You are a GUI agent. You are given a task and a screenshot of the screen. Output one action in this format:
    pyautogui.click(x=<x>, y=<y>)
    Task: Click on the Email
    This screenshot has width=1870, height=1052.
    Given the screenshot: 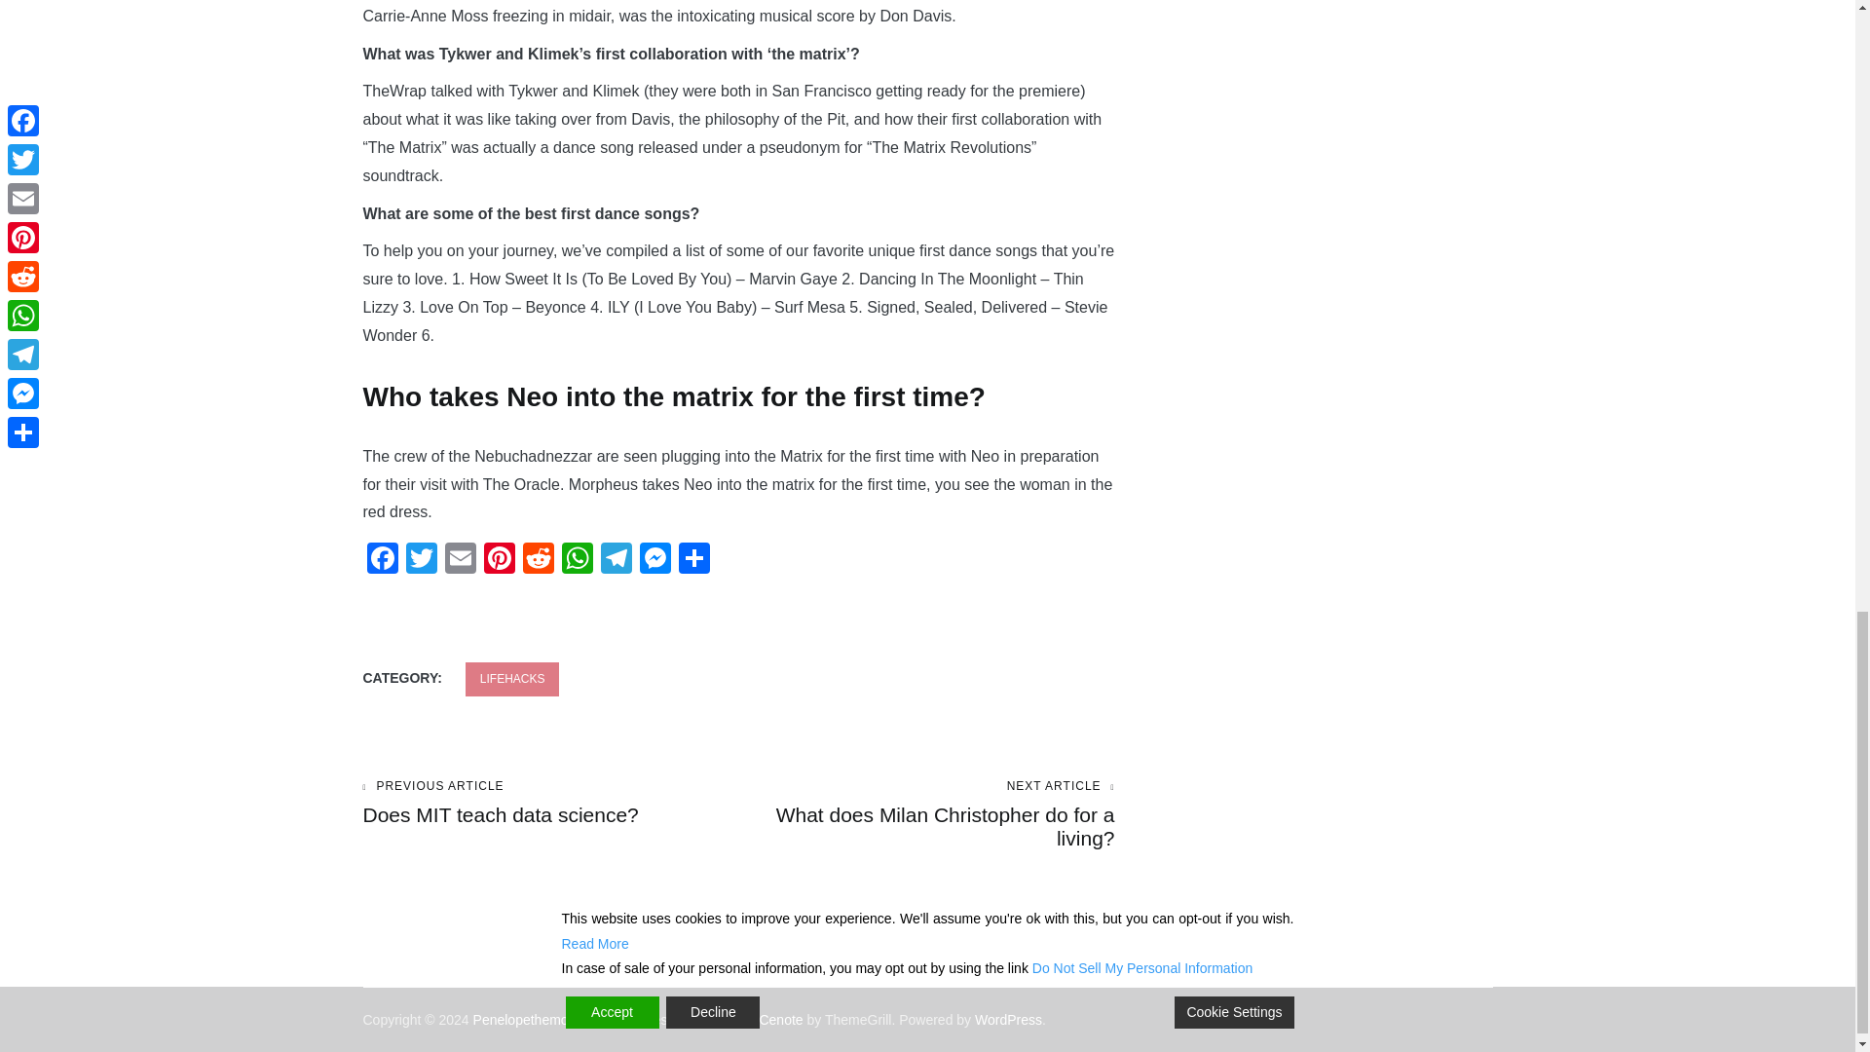 What is the action you would take?
    pyautogui.click(x=459, y=561)
    